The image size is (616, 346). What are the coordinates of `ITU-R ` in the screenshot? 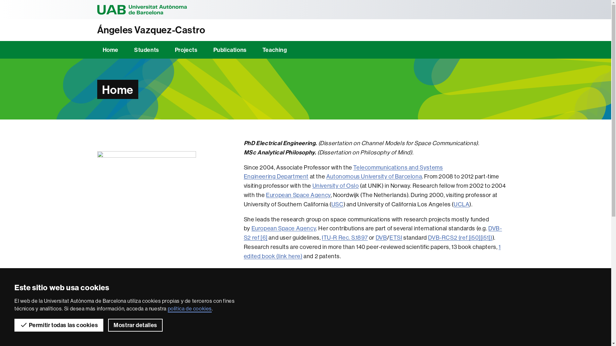 It's located at (330, 238).